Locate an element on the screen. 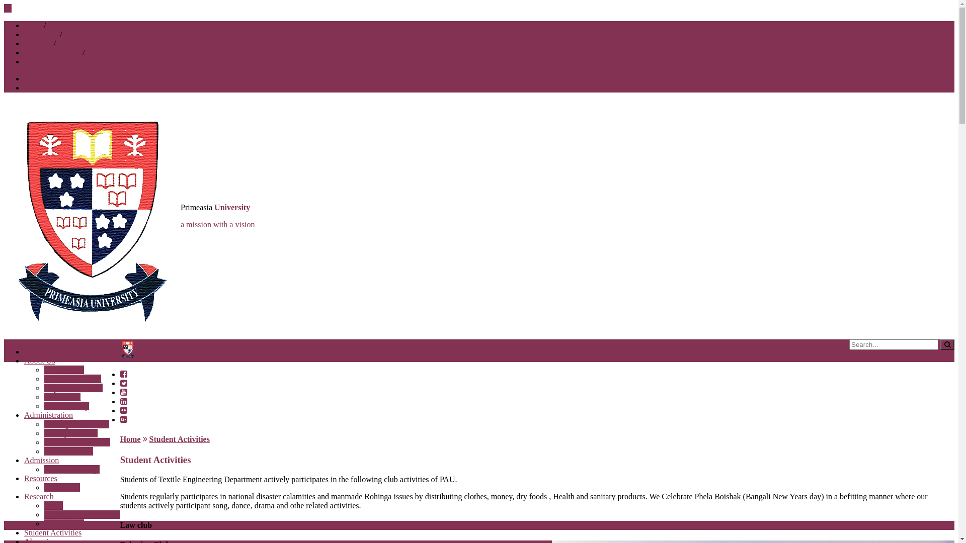  Introduction is located at coordinates (64, 370).